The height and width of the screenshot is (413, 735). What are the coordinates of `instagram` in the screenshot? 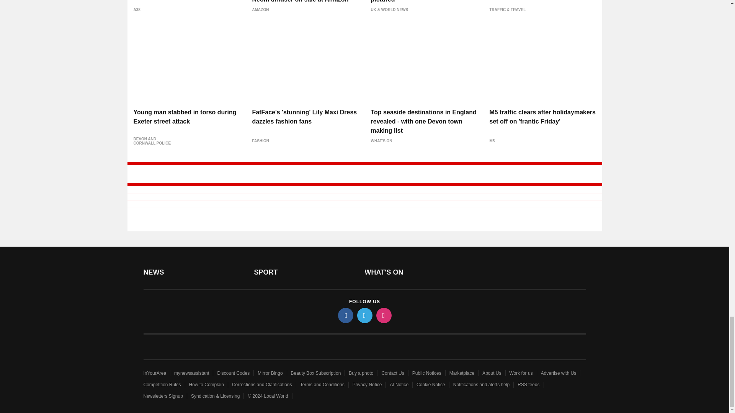 It's located at (383, 315).